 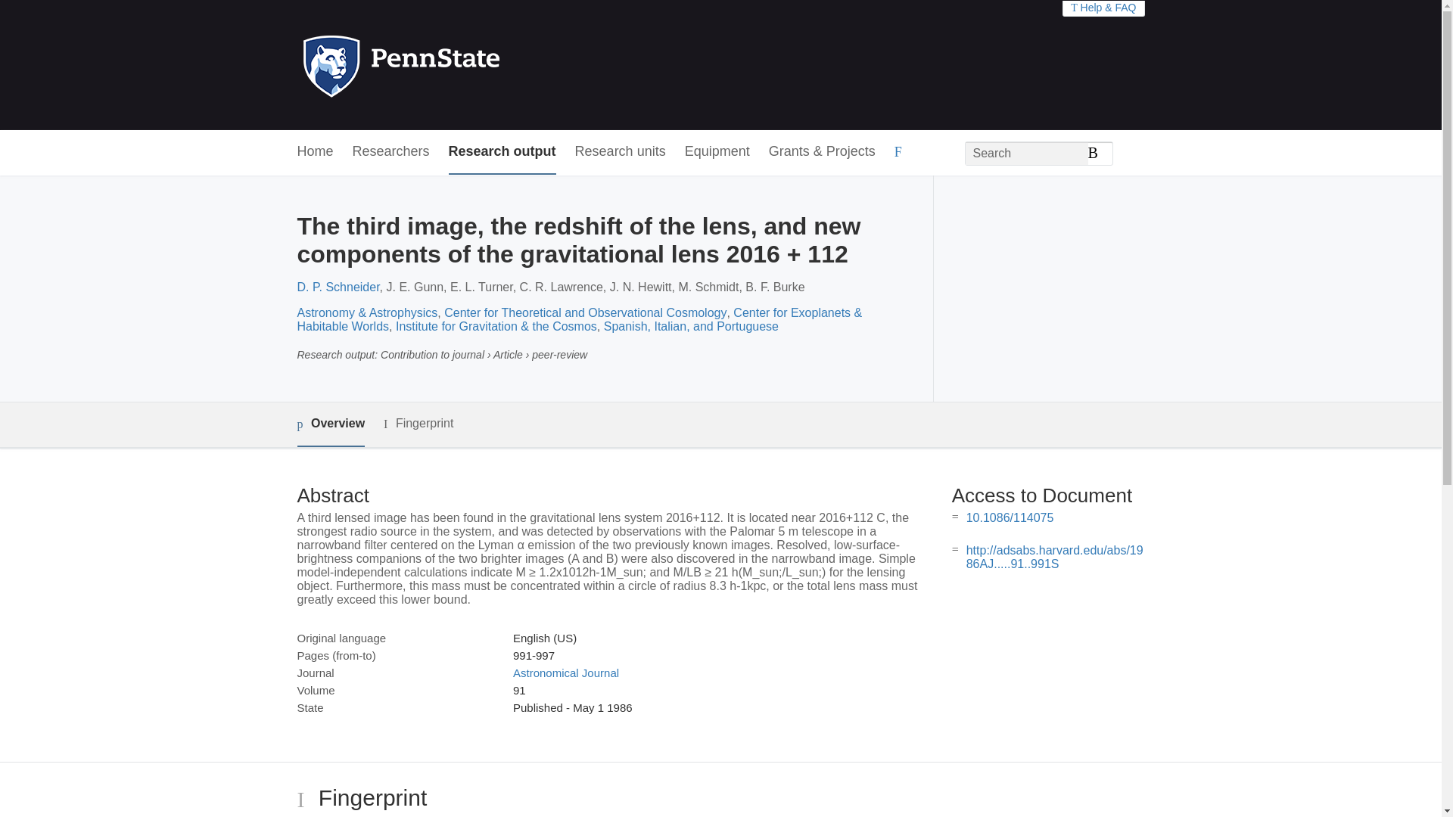 I want to click on Research output, so click(x=502, y=152).